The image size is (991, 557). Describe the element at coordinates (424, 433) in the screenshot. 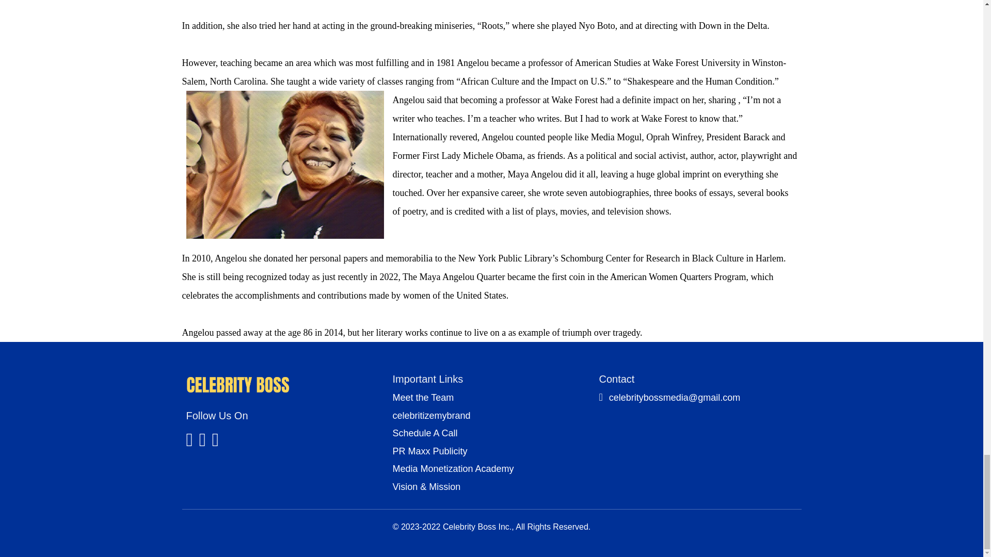

I see `Schedule A Call` at that location.